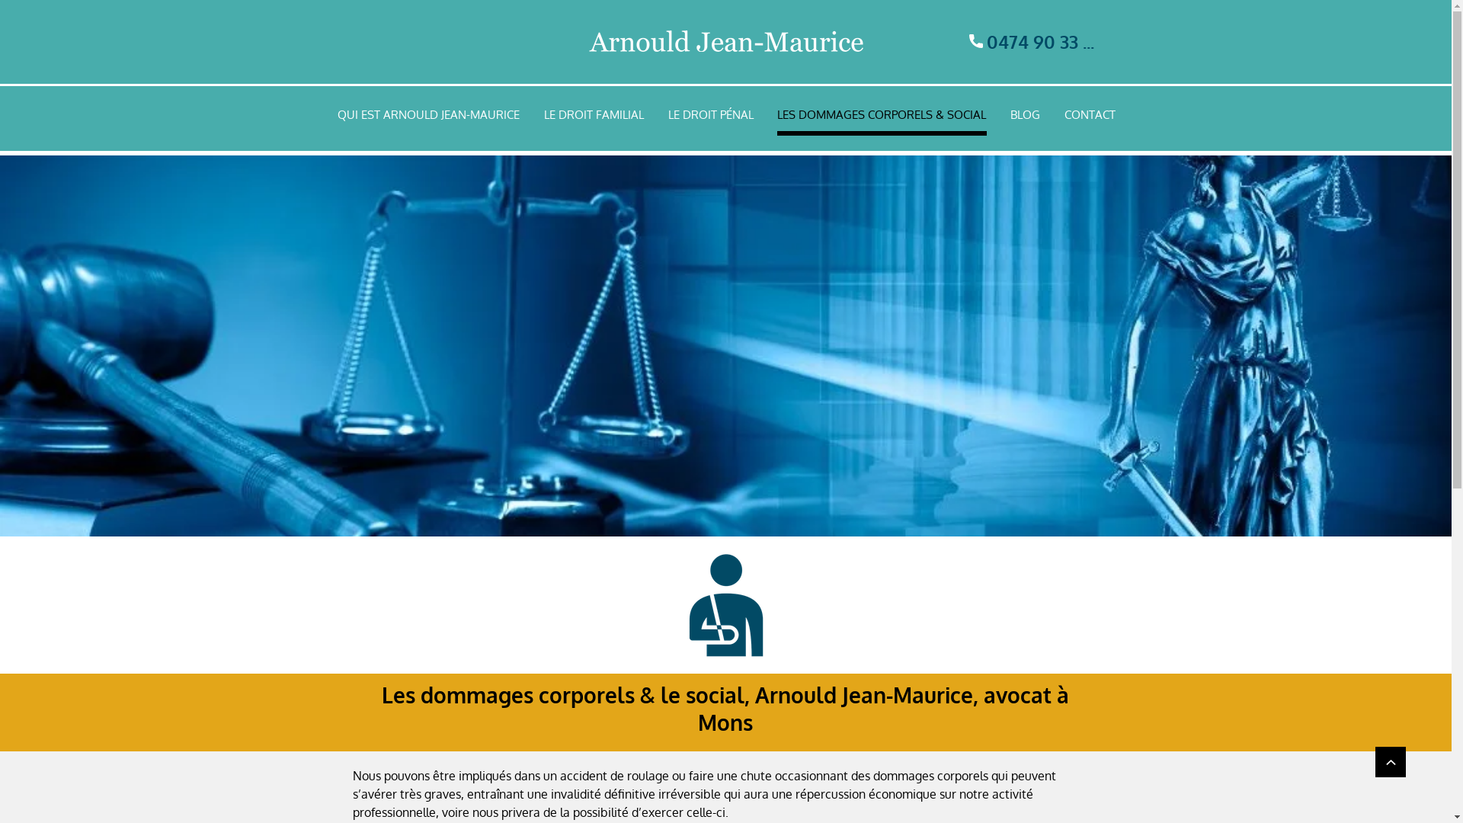 The height and width of the screenshot is (823, 1463). What do you see at coordinates (594, 117) in the screenshot?
I see `LE DROIT FAMILIAL` at bounding box center [594, 117].